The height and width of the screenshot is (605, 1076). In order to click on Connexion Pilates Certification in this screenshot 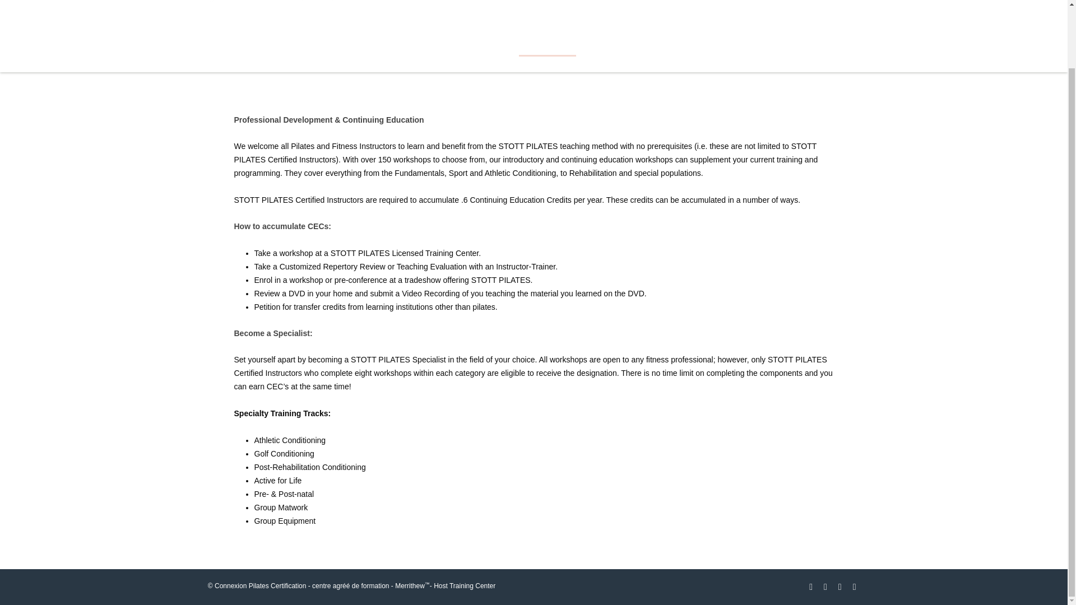, I will do `click(274, 12)`.